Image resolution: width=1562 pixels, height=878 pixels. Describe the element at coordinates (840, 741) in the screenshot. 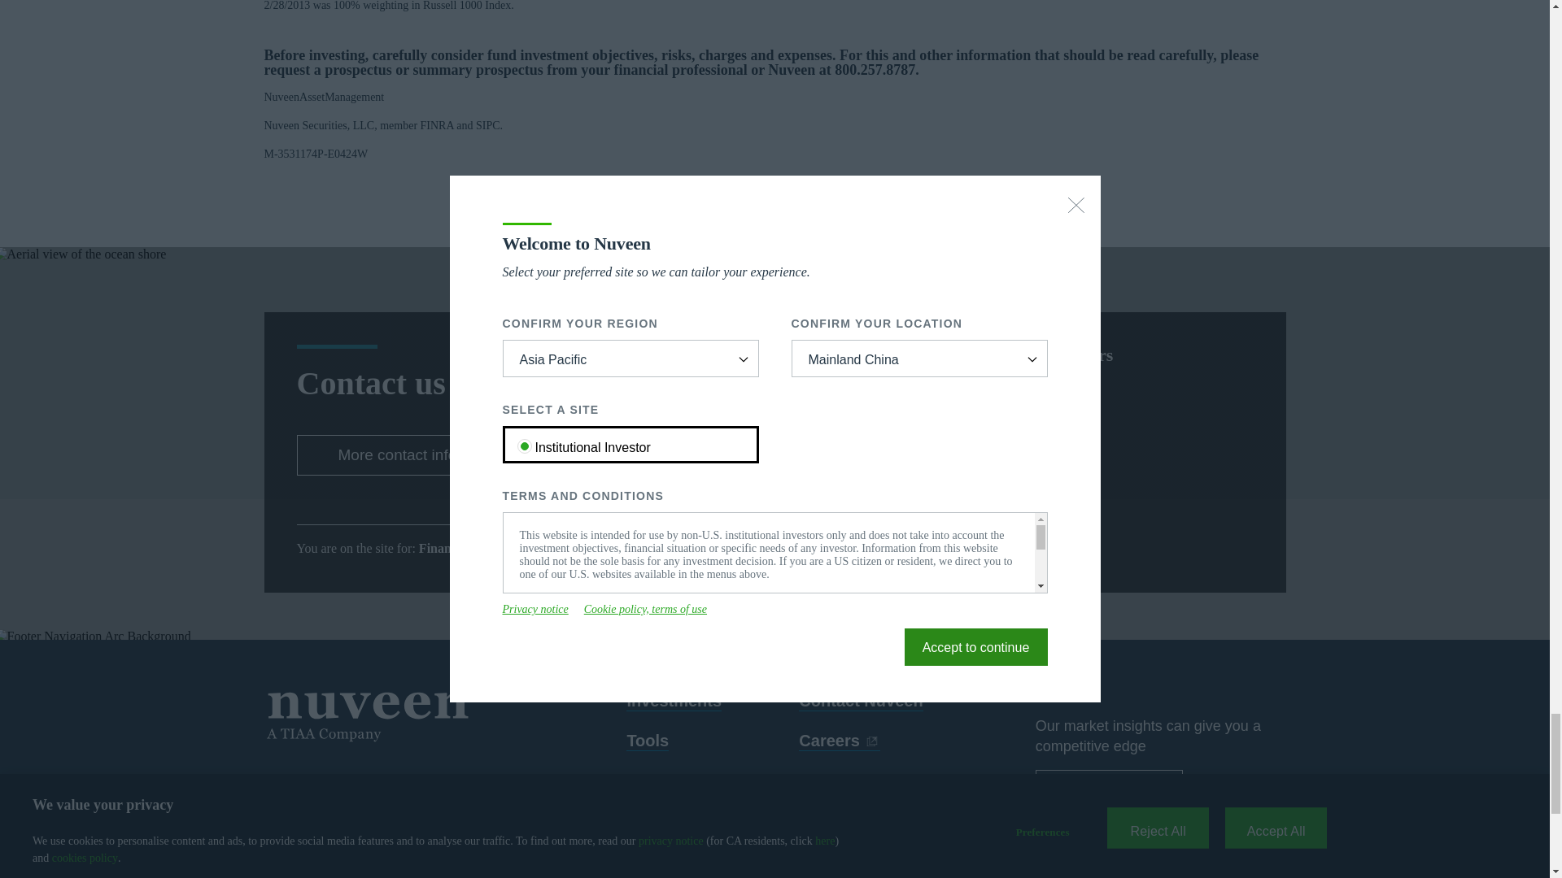

I see `opens in a new window` at that location.